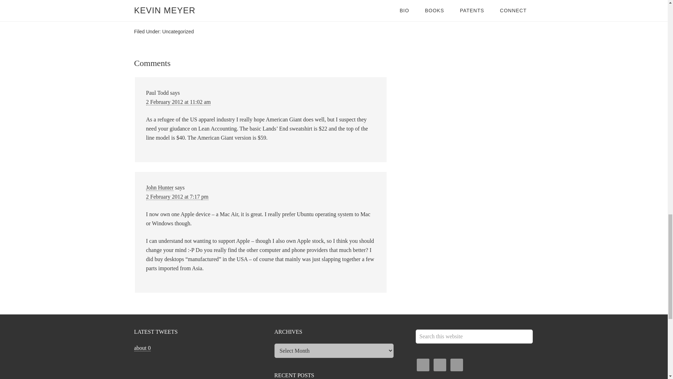  Describe the element at coordinates (177, 197) in the screenshot. I see `2 February 2012 at 7:17 pm` at that location.